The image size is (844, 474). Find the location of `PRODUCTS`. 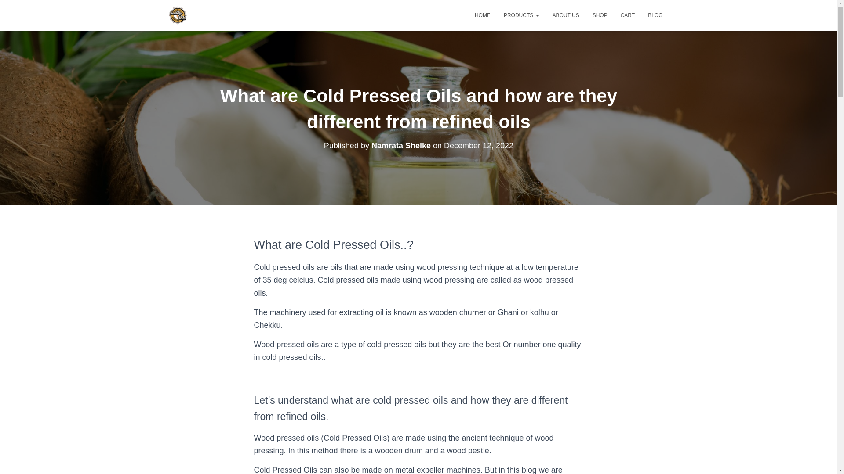

PRODUCTS is located at coordinates (521, 15).